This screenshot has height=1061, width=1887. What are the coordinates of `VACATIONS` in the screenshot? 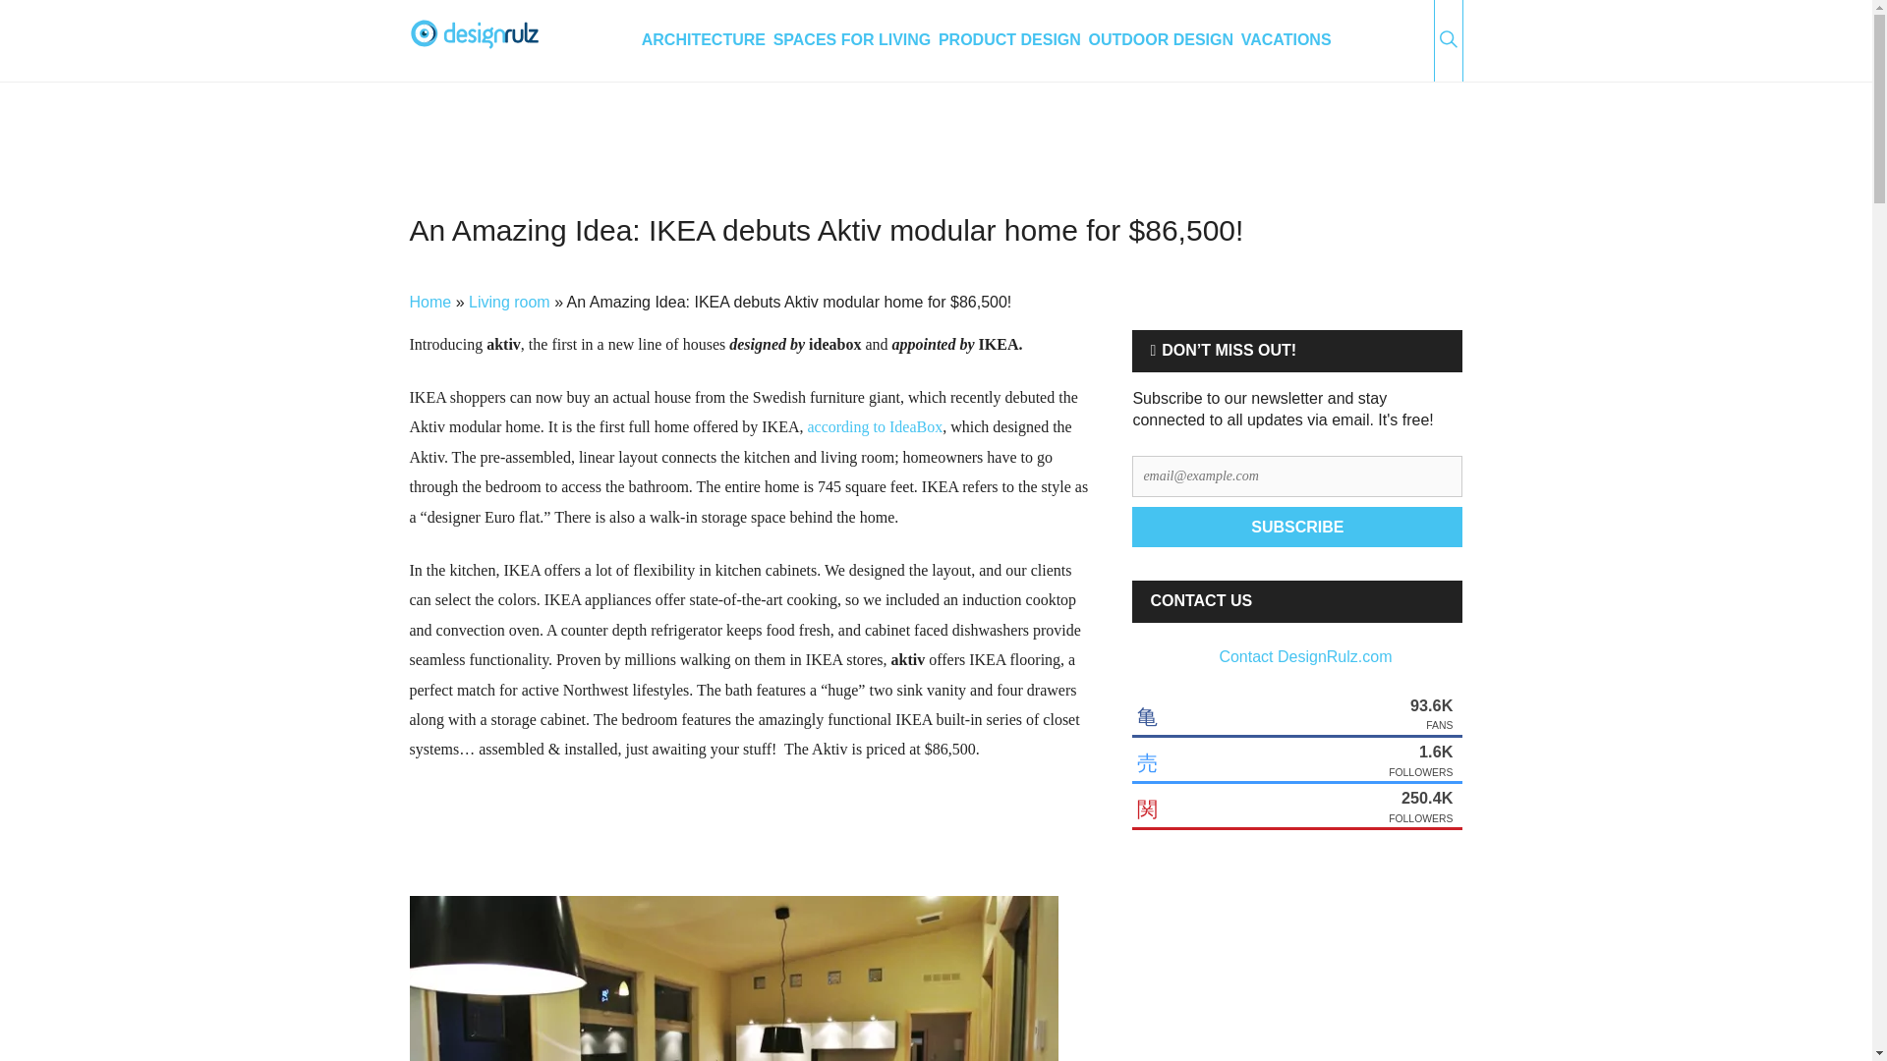 It's located at (1287, 41).